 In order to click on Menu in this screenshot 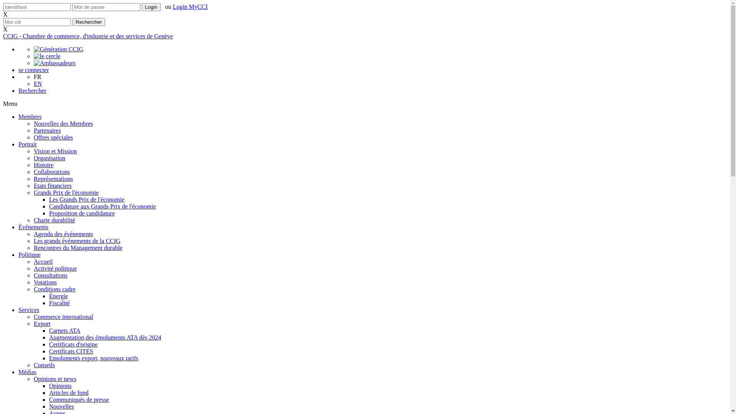, I will do `click(10, 103)`.